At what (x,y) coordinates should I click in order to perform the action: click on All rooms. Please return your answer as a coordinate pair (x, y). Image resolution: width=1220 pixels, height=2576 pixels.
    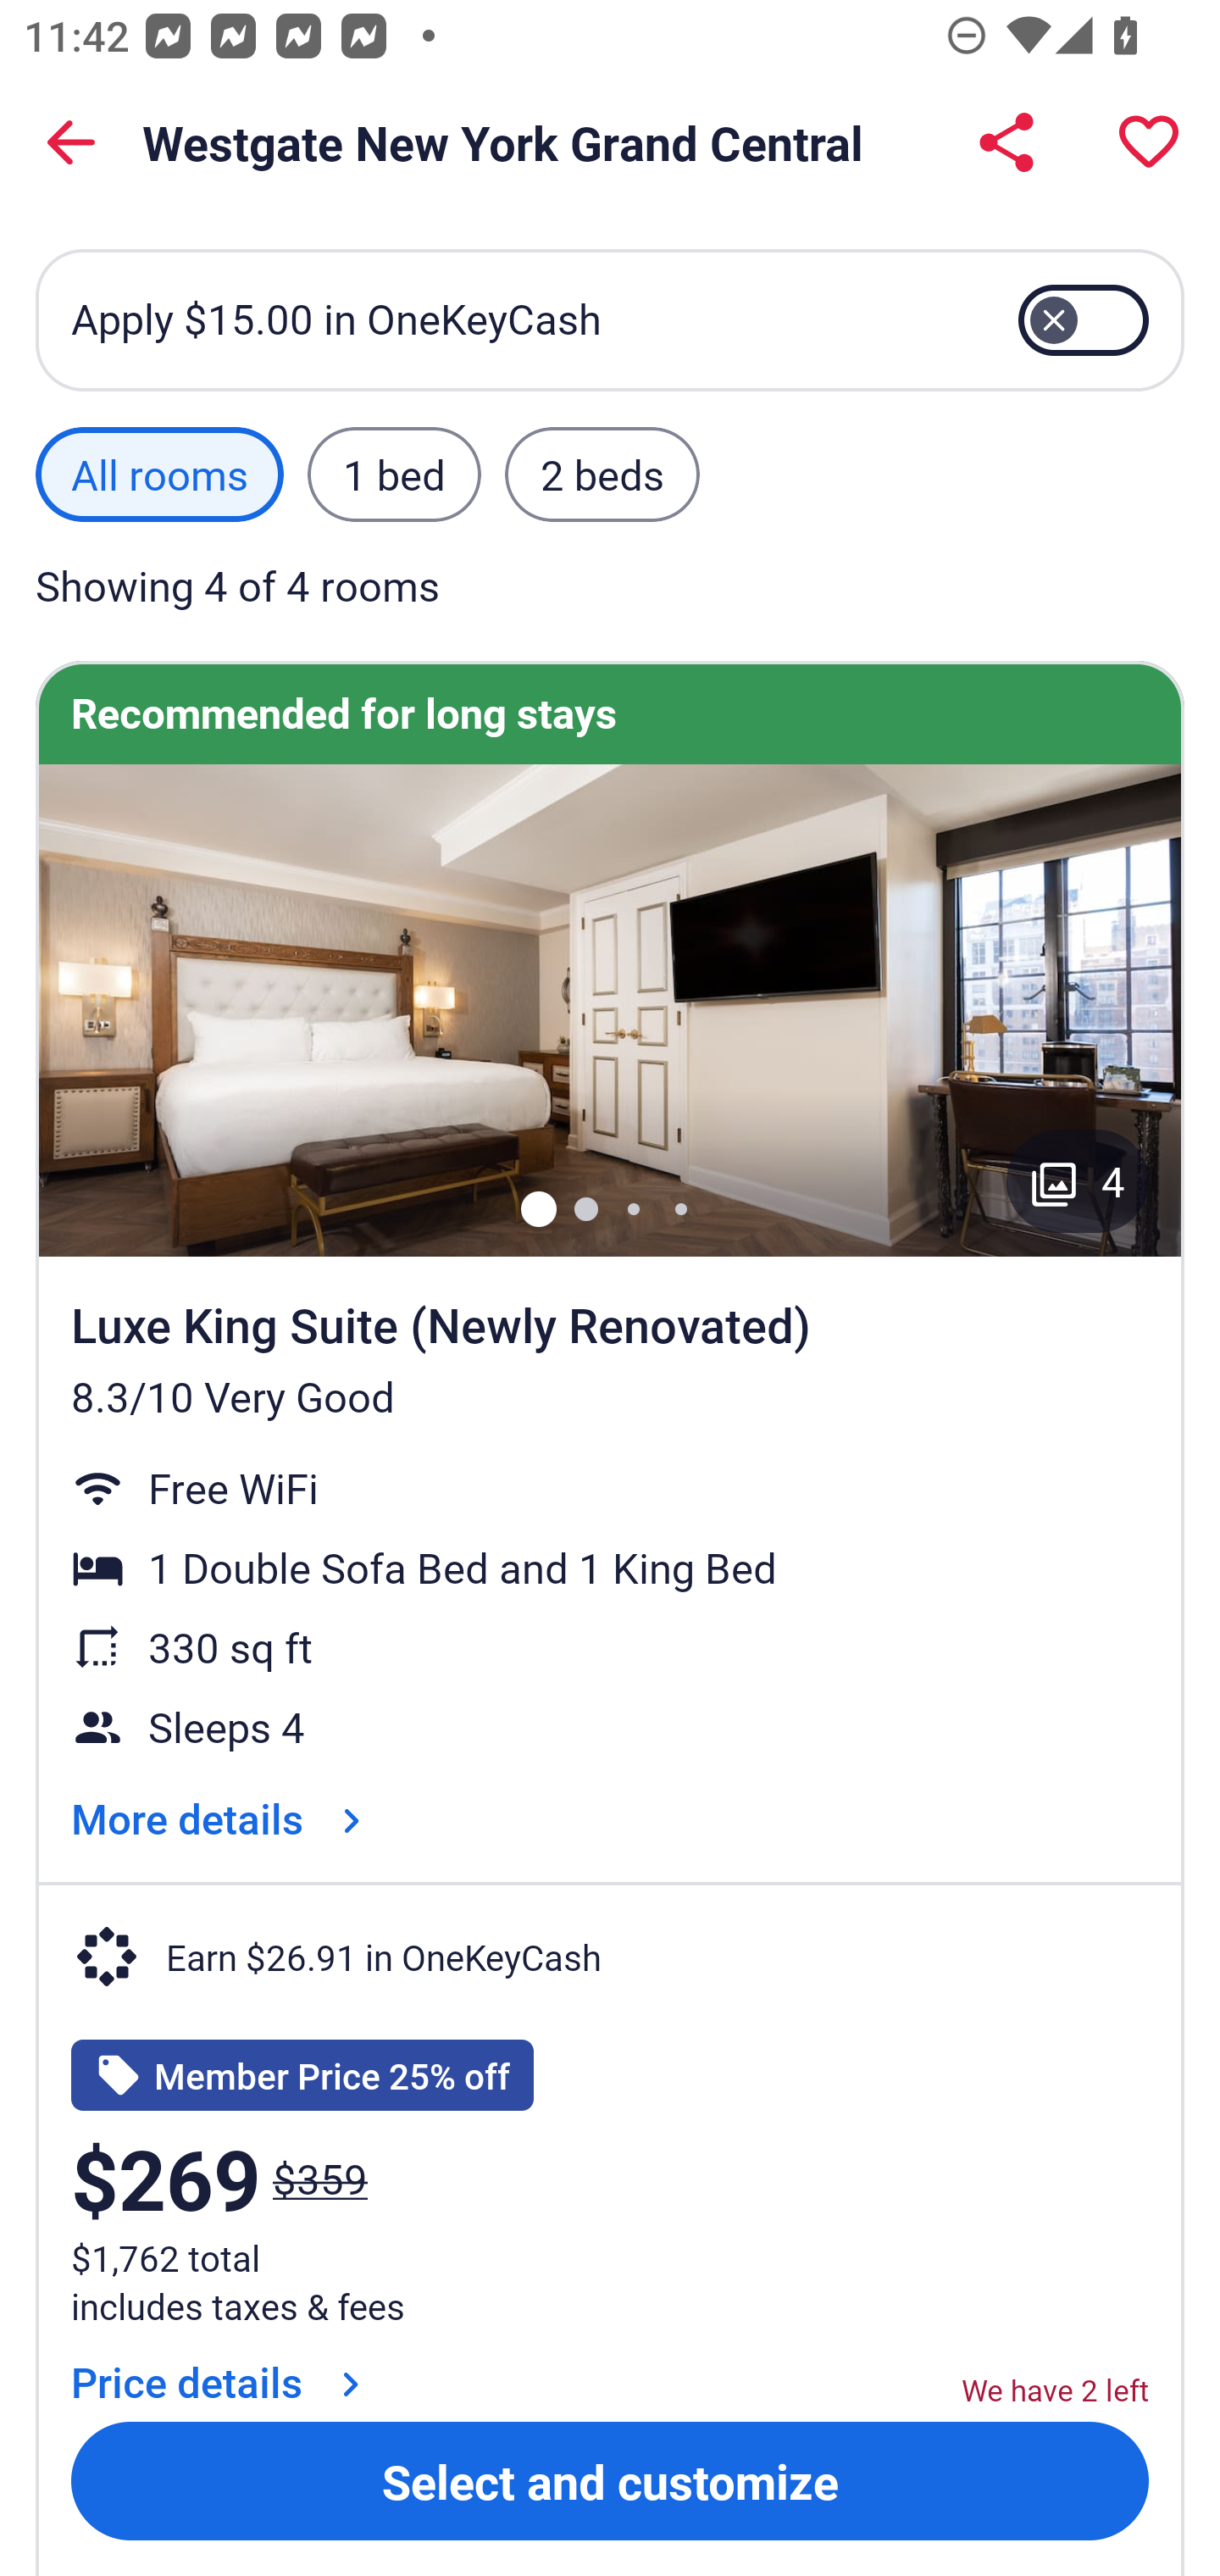
    Looking at the image, I should click on (159, 475).